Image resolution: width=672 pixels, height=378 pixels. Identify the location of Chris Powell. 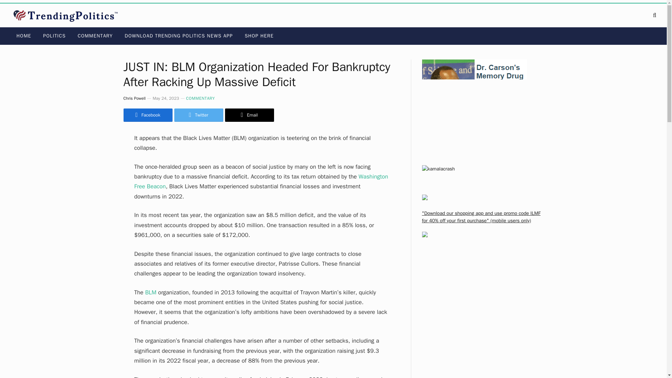
(134, 98).